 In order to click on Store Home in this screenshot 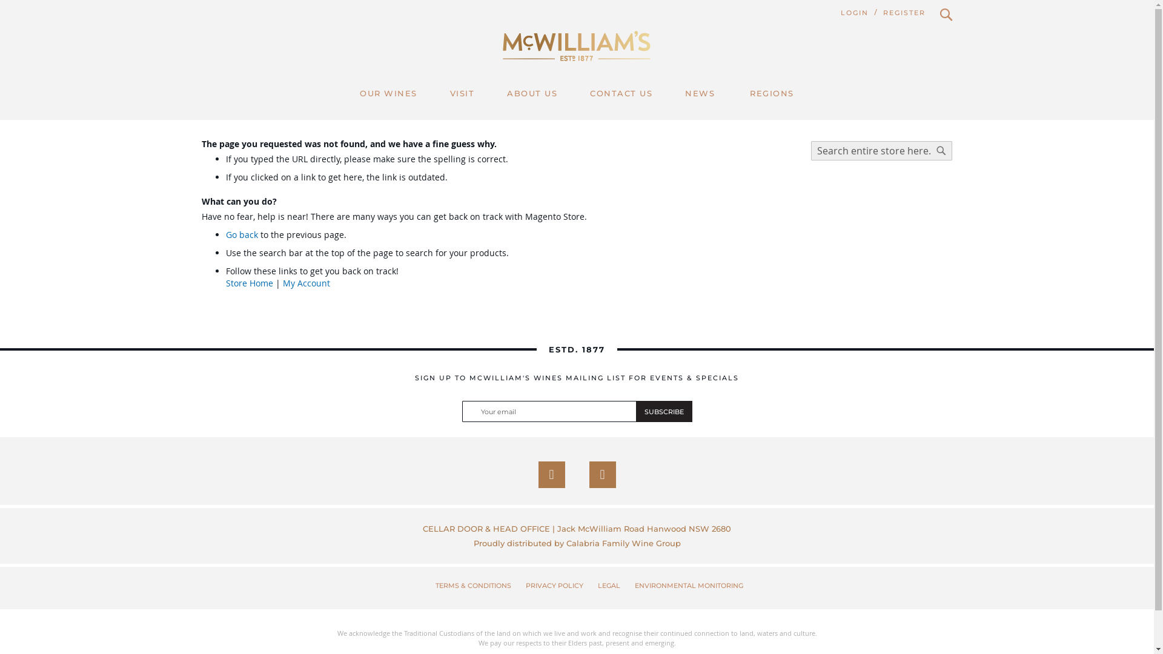, I will do `click(249, 283)`.